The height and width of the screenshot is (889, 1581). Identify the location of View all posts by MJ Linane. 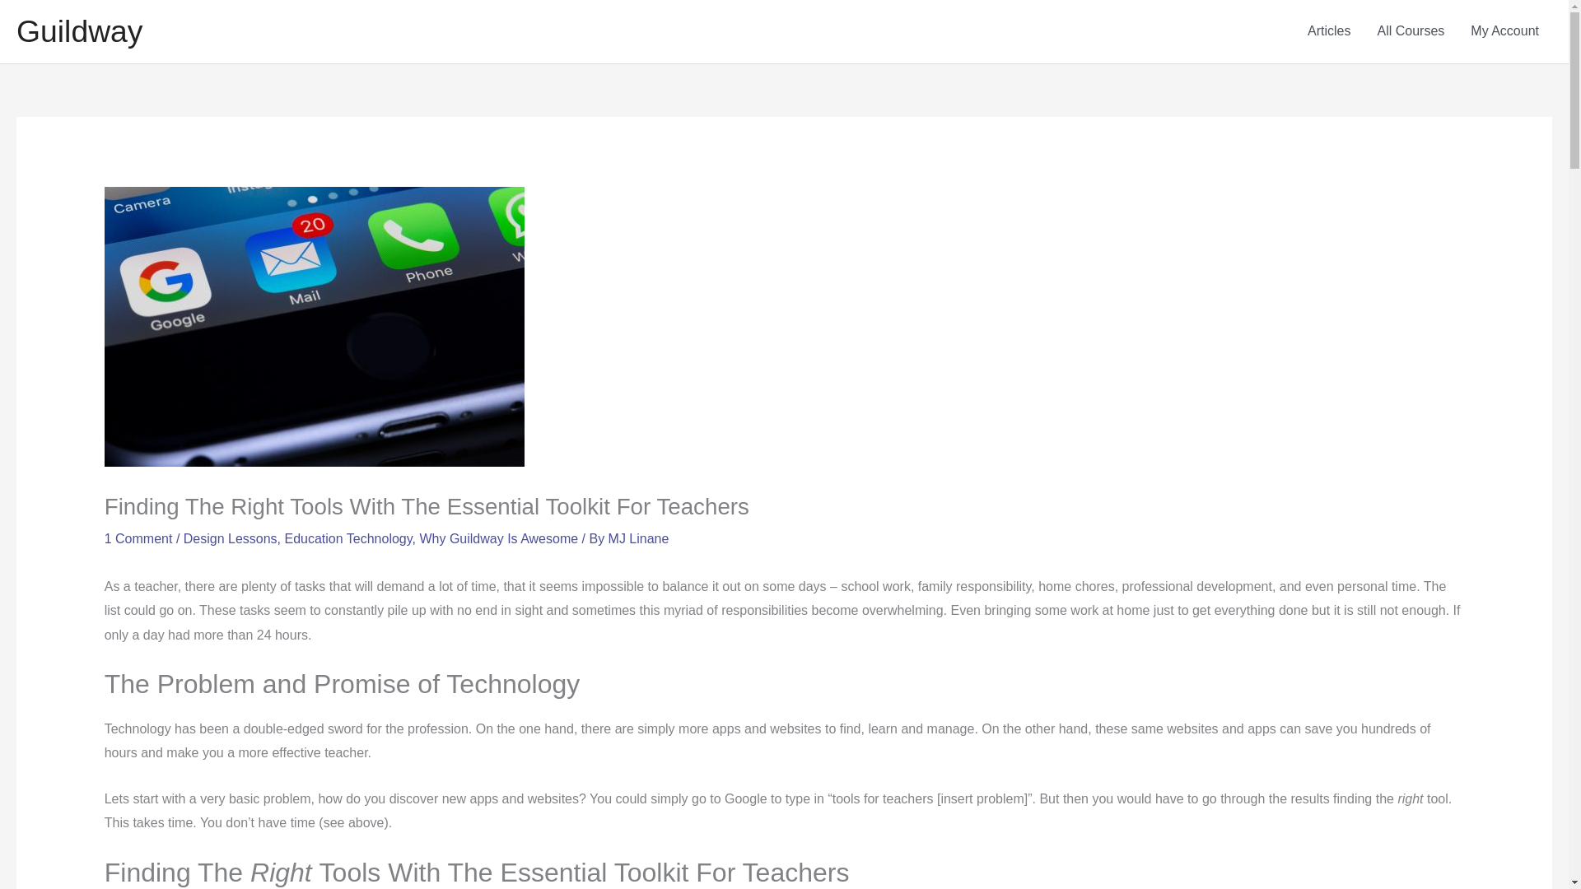
(639, 538).